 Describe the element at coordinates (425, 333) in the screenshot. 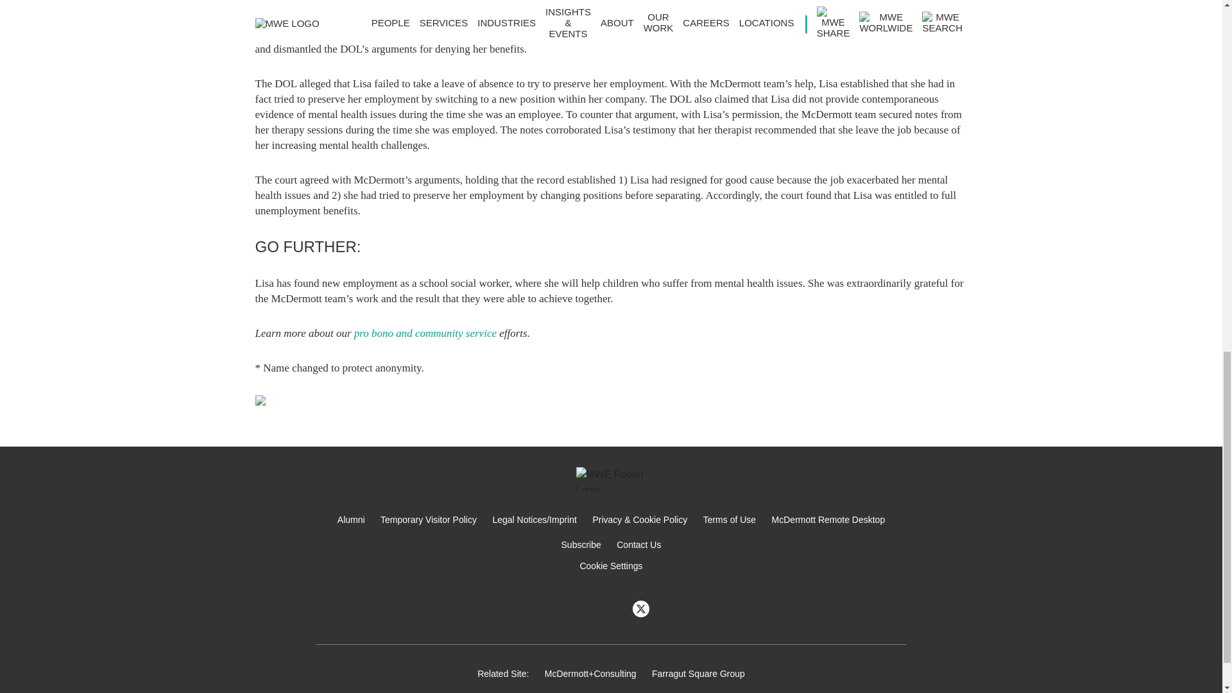

I see `pro bono and community service` at that location.